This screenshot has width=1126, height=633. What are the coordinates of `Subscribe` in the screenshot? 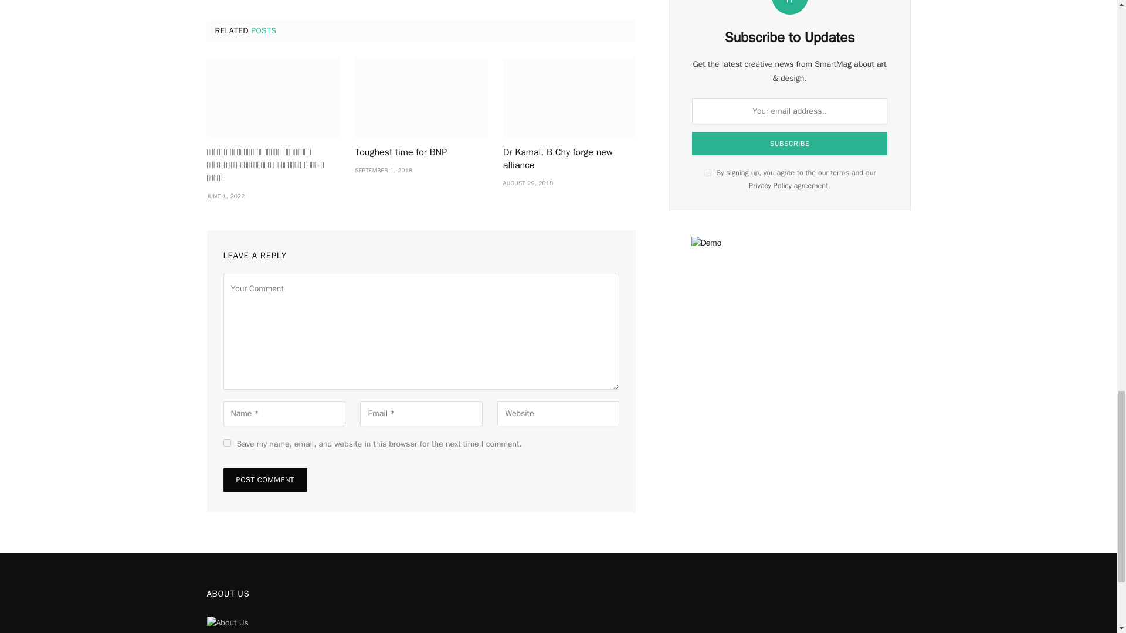 It's located at (789, 143).